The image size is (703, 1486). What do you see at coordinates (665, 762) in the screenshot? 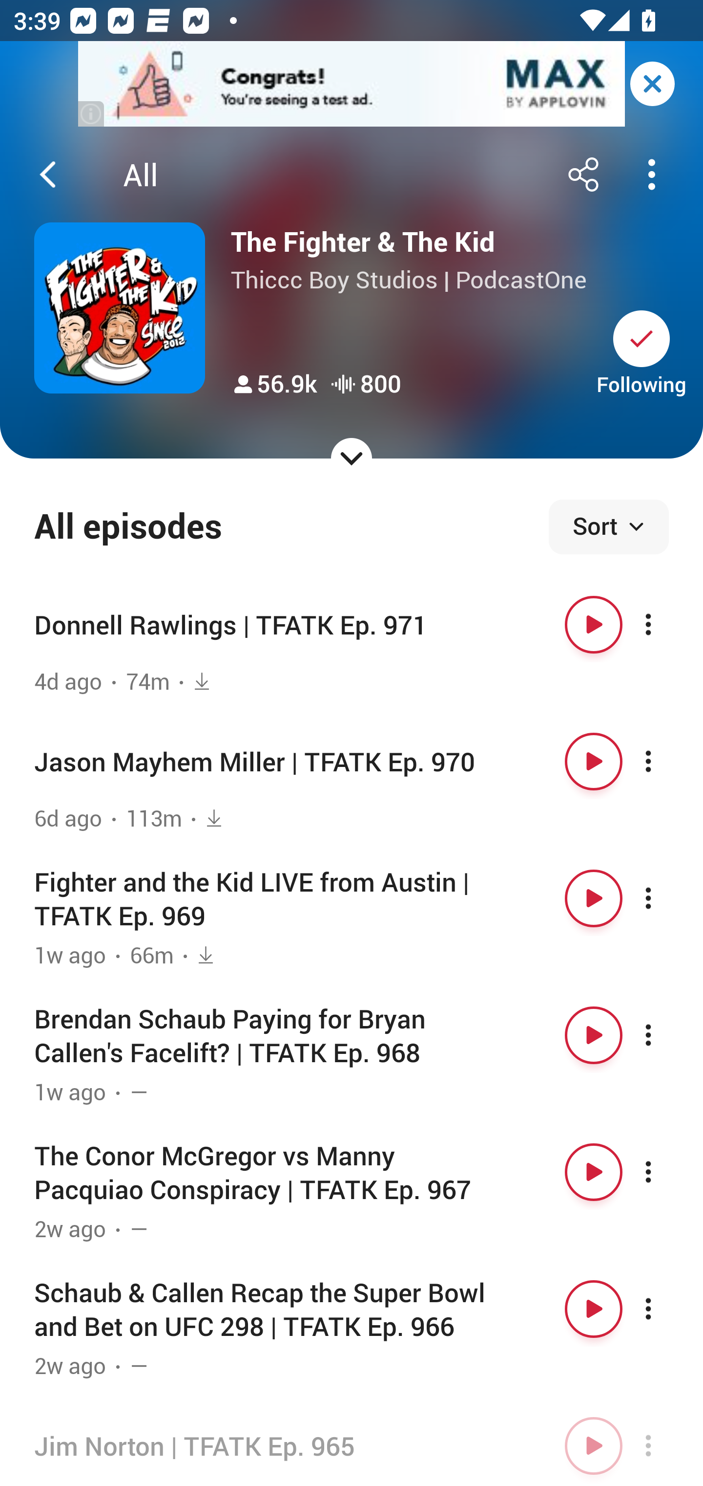
I see `More options` at bounding box center [665, 762].